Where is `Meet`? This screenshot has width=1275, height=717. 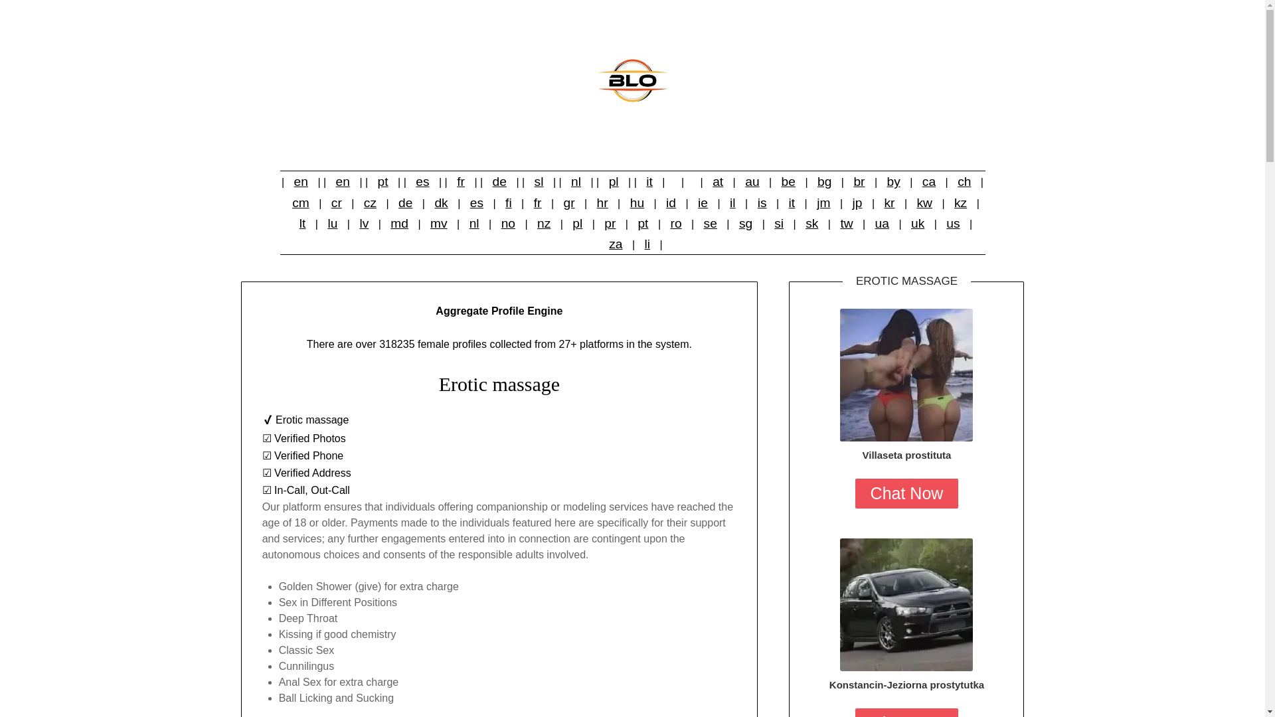
Meet is located at coordinates (906, 604).